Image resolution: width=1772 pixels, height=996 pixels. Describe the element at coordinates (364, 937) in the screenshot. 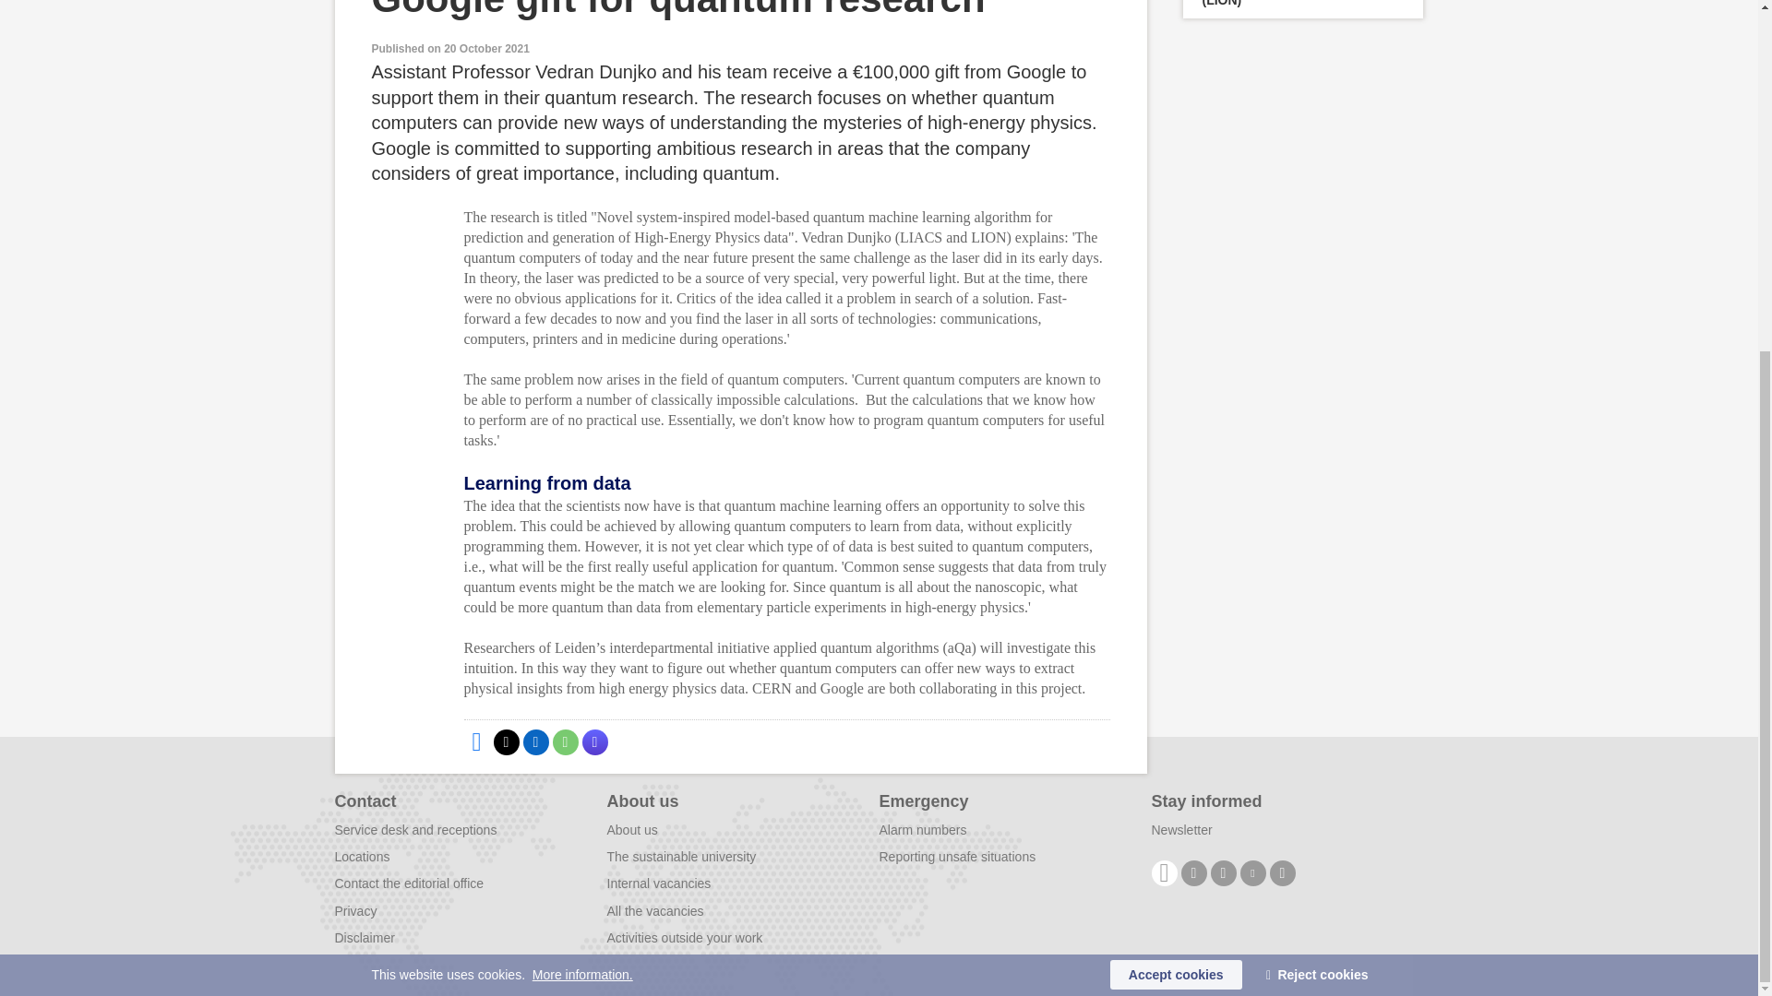

I see `Disclaimer` at that location.